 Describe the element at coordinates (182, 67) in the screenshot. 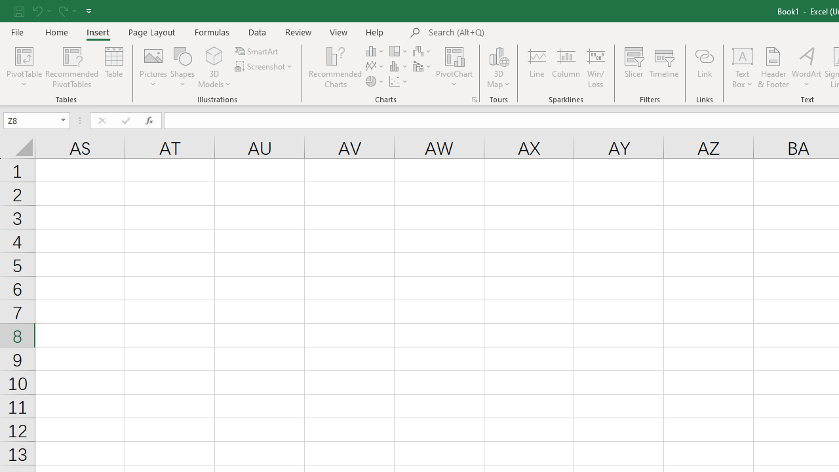

I see `Shapes` at that location.